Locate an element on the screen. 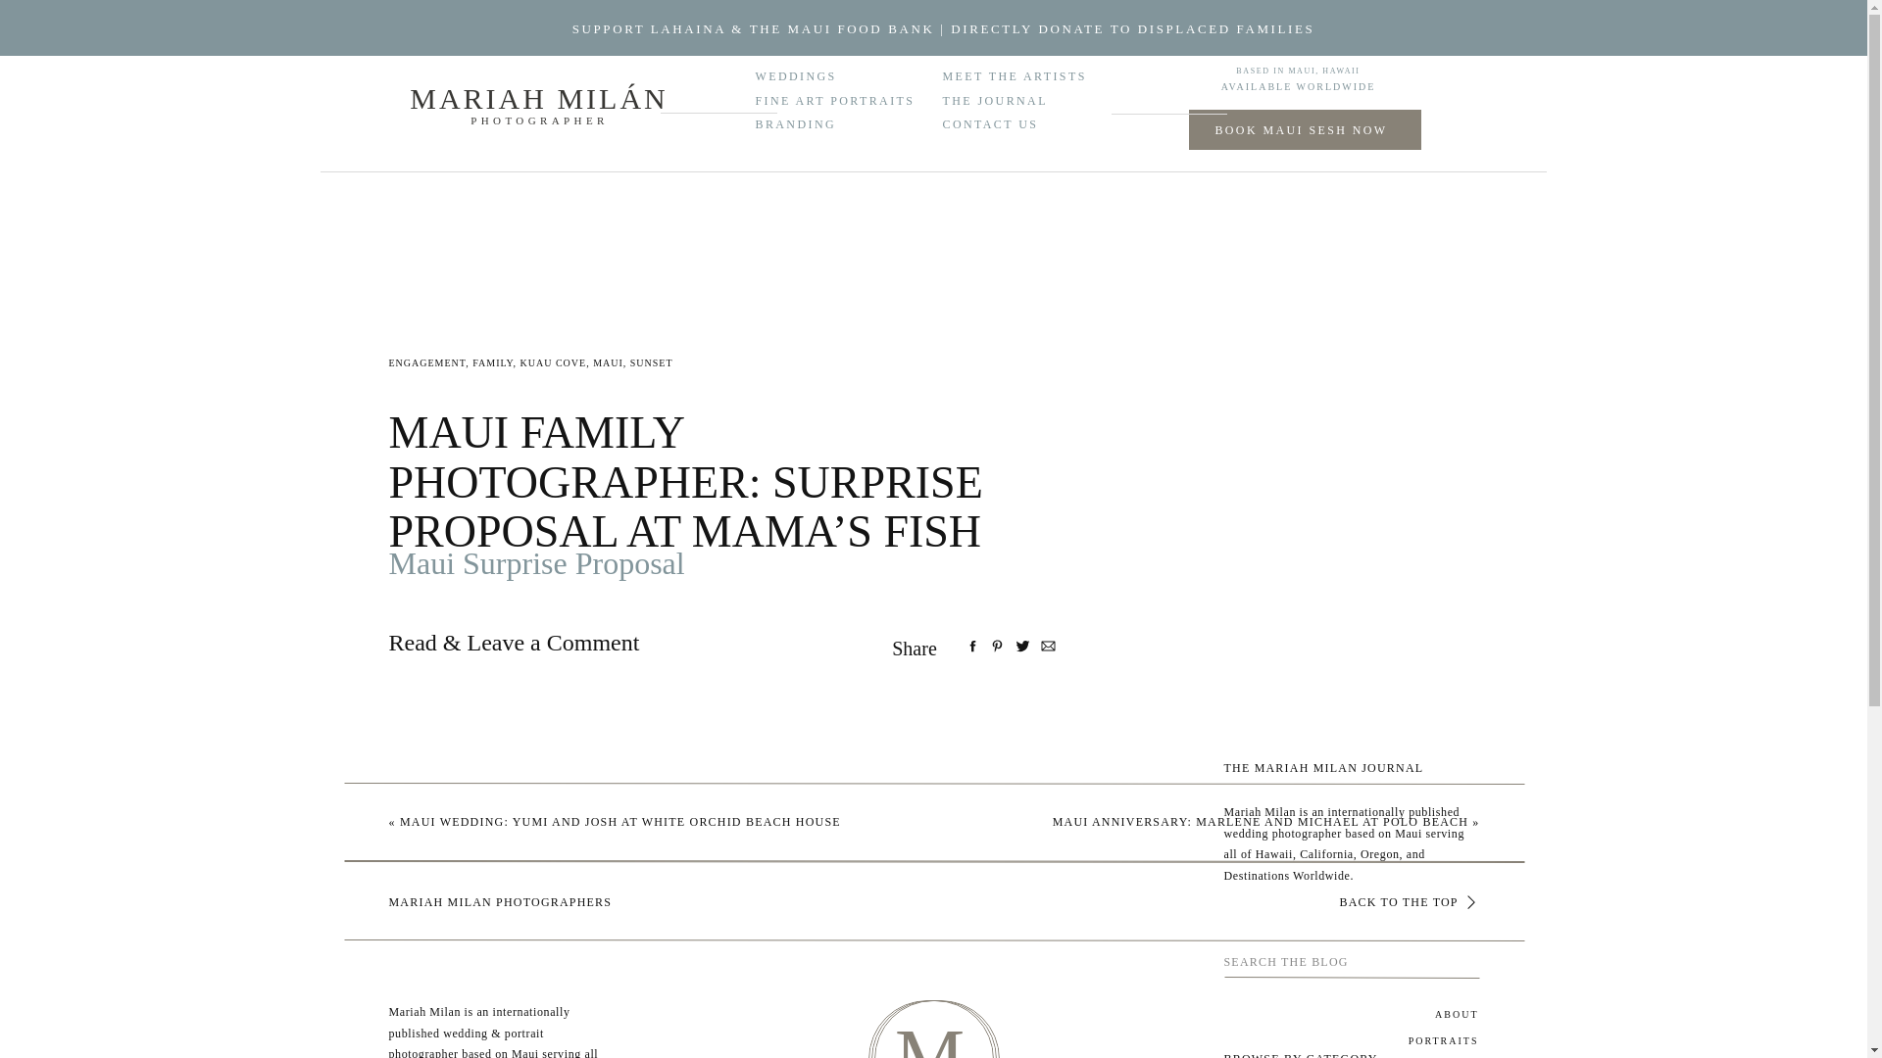  FINE ART PORTRAITS is located at coordinates (850, 100).